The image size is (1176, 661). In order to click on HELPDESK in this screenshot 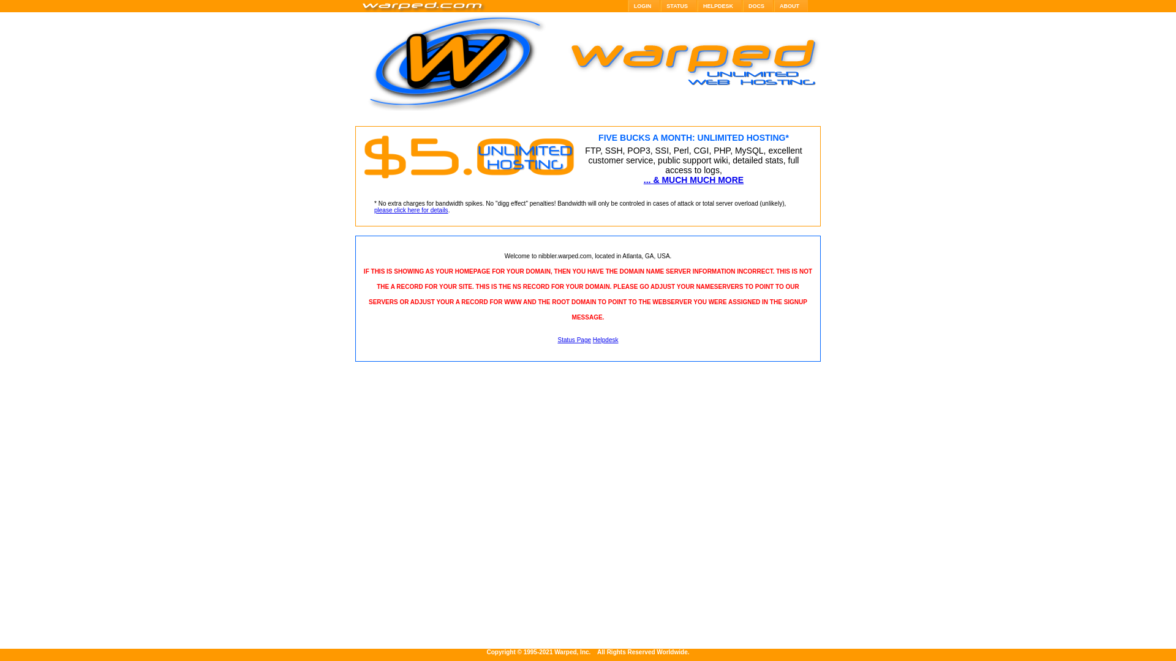, I will do `click(720, 6)`.